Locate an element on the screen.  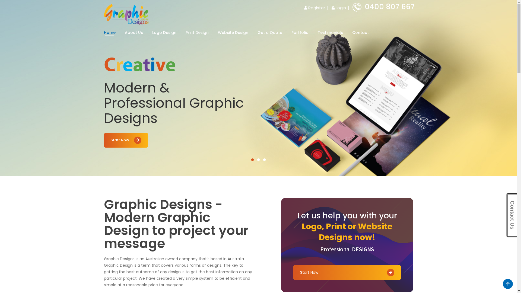
3 is located at coordinates (264, 160).